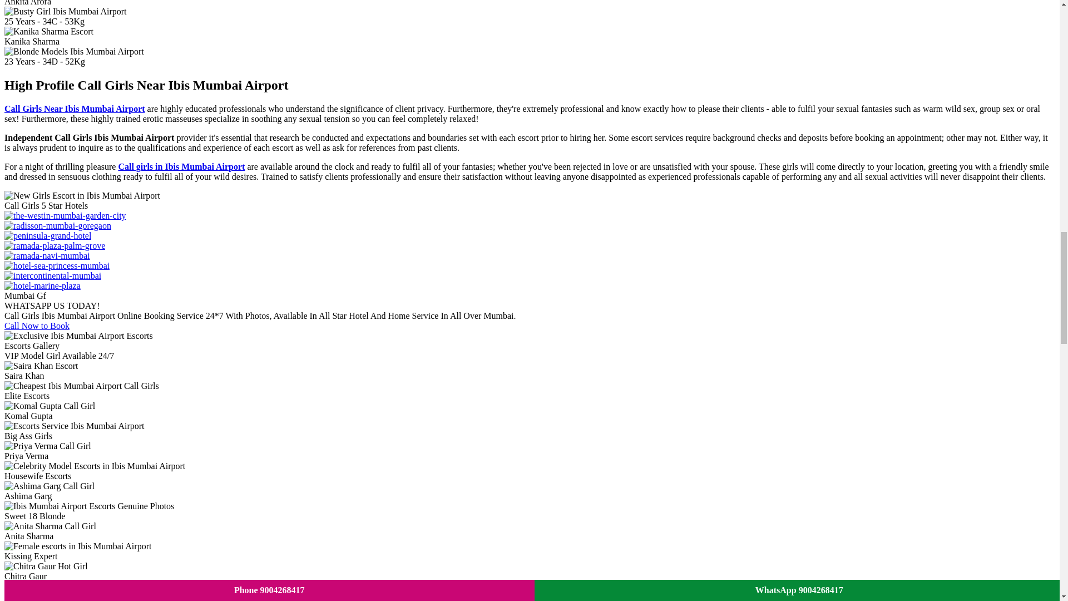  What do you see at coordinates (181, 166) in the screenshot?
I see `Call girls in Ibis Mumbai Airport` at bounding box center [181, 166].